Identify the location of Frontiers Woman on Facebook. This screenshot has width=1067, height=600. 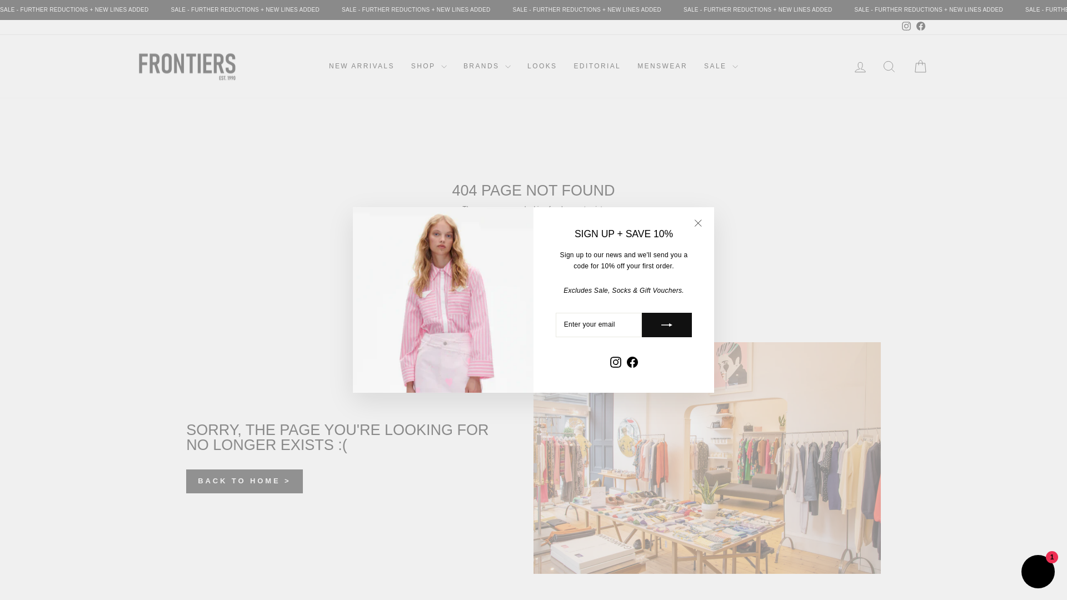
(631, 362).